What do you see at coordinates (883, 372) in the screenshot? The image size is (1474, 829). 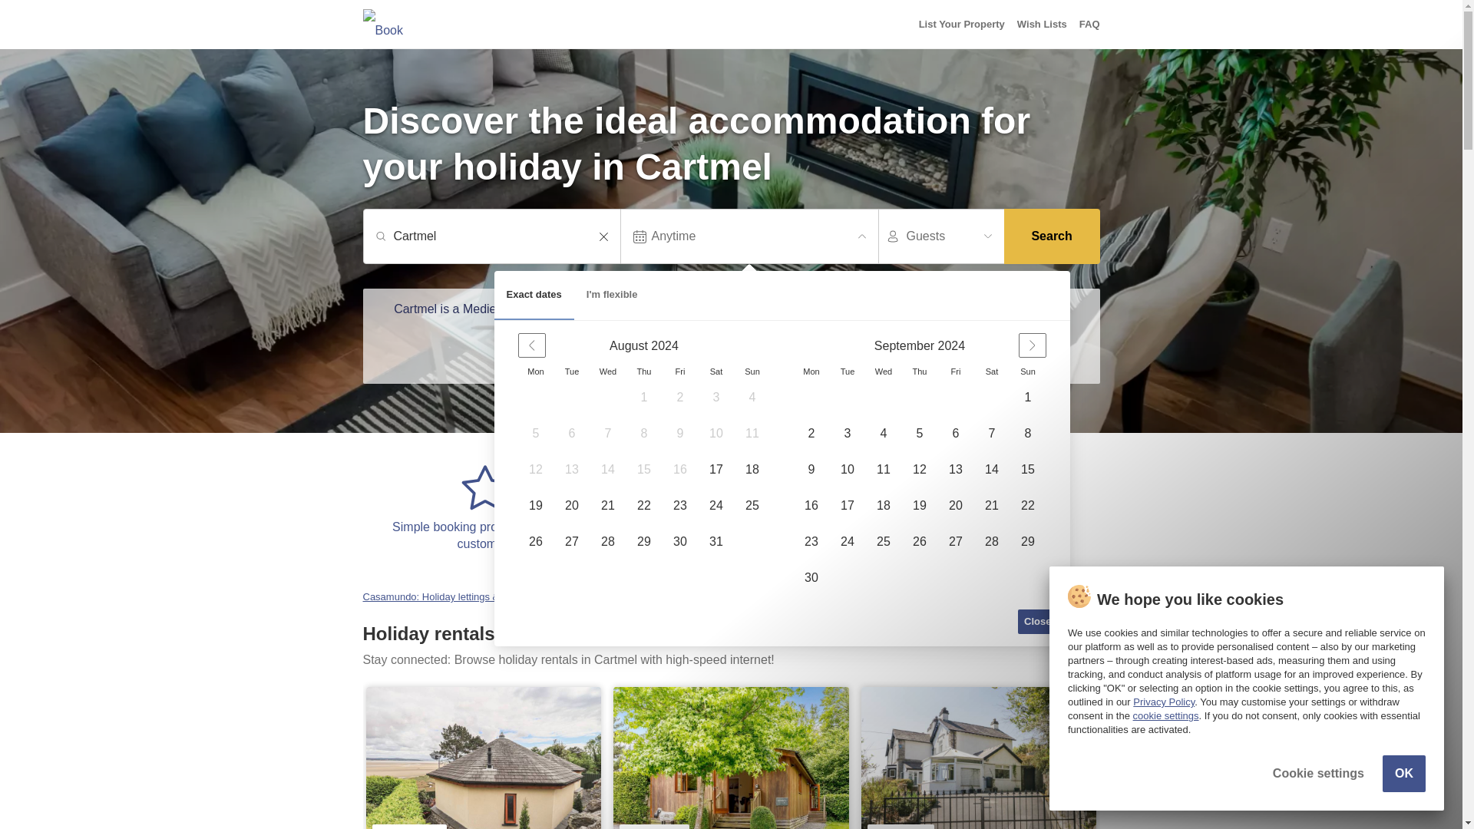 I see `Wed` at bounding box center [883, 372].